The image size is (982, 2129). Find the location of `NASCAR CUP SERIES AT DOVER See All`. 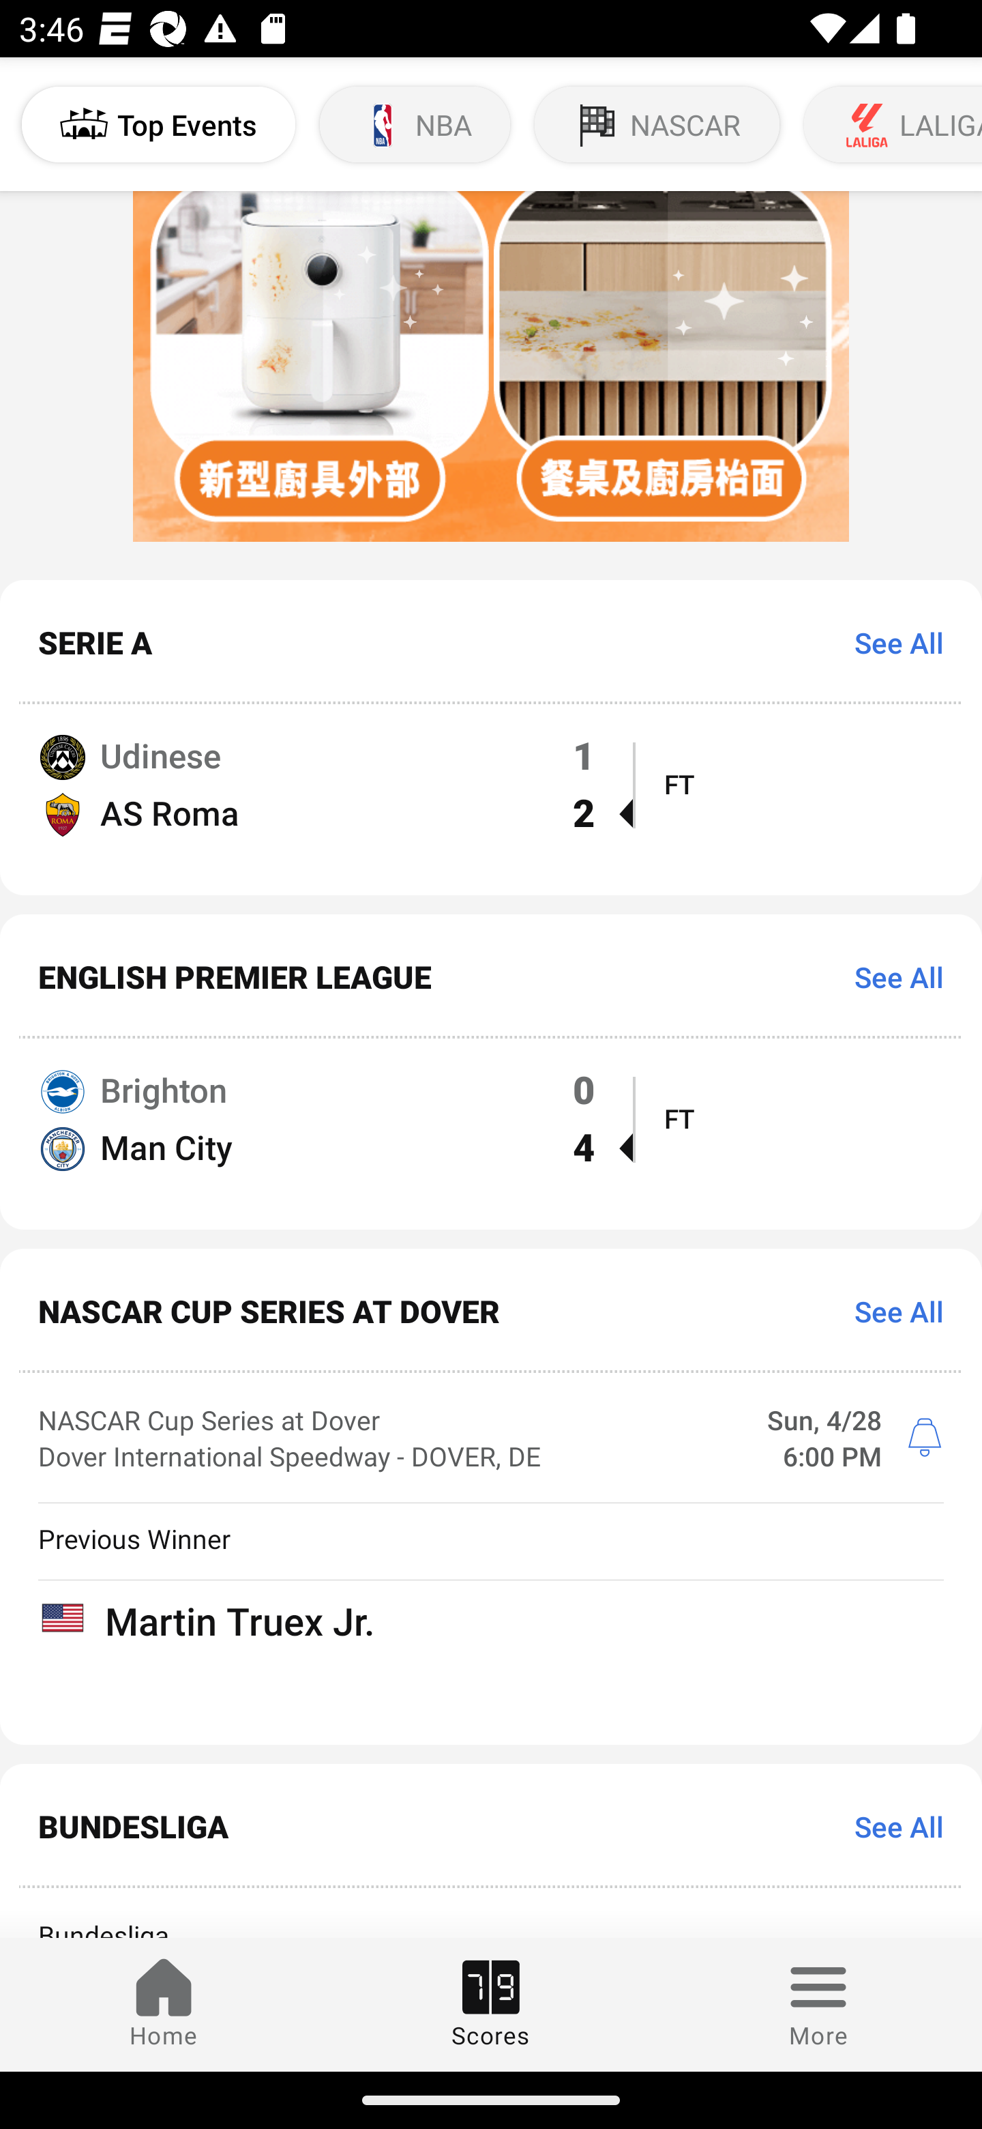

NASCAR CUP SERIES AT DOVER See All is located at coordinates (491, 1312).